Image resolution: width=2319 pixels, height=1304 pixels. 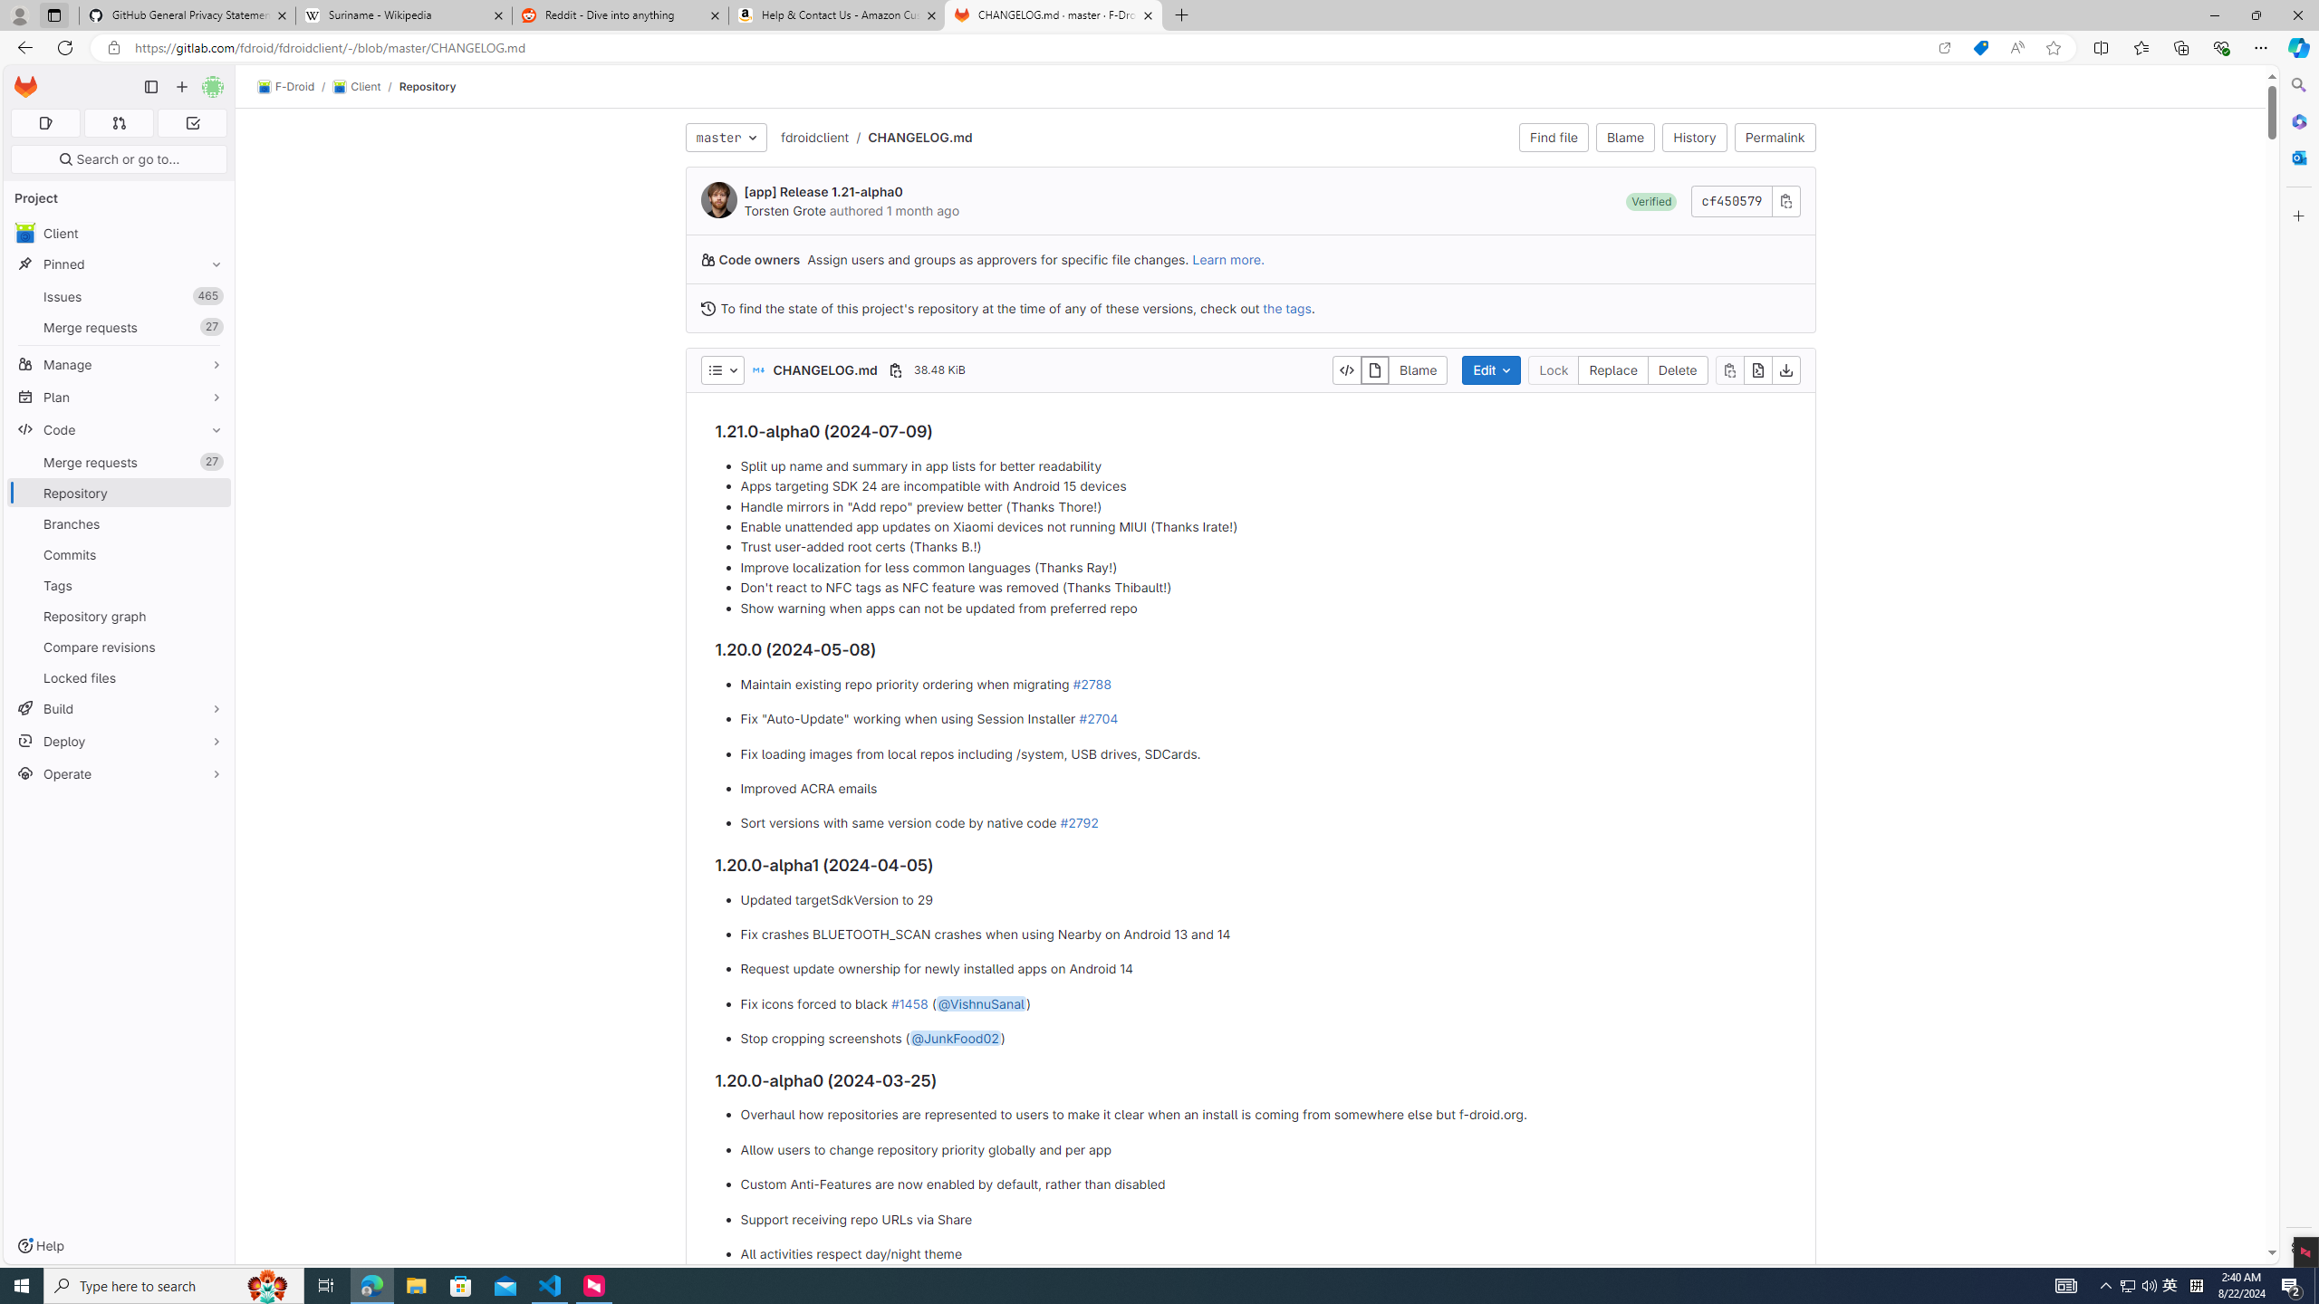 What do you see at coordinates (120, 741) in the screenshot?
I see `Deploy` at bounding box center [120, 741].